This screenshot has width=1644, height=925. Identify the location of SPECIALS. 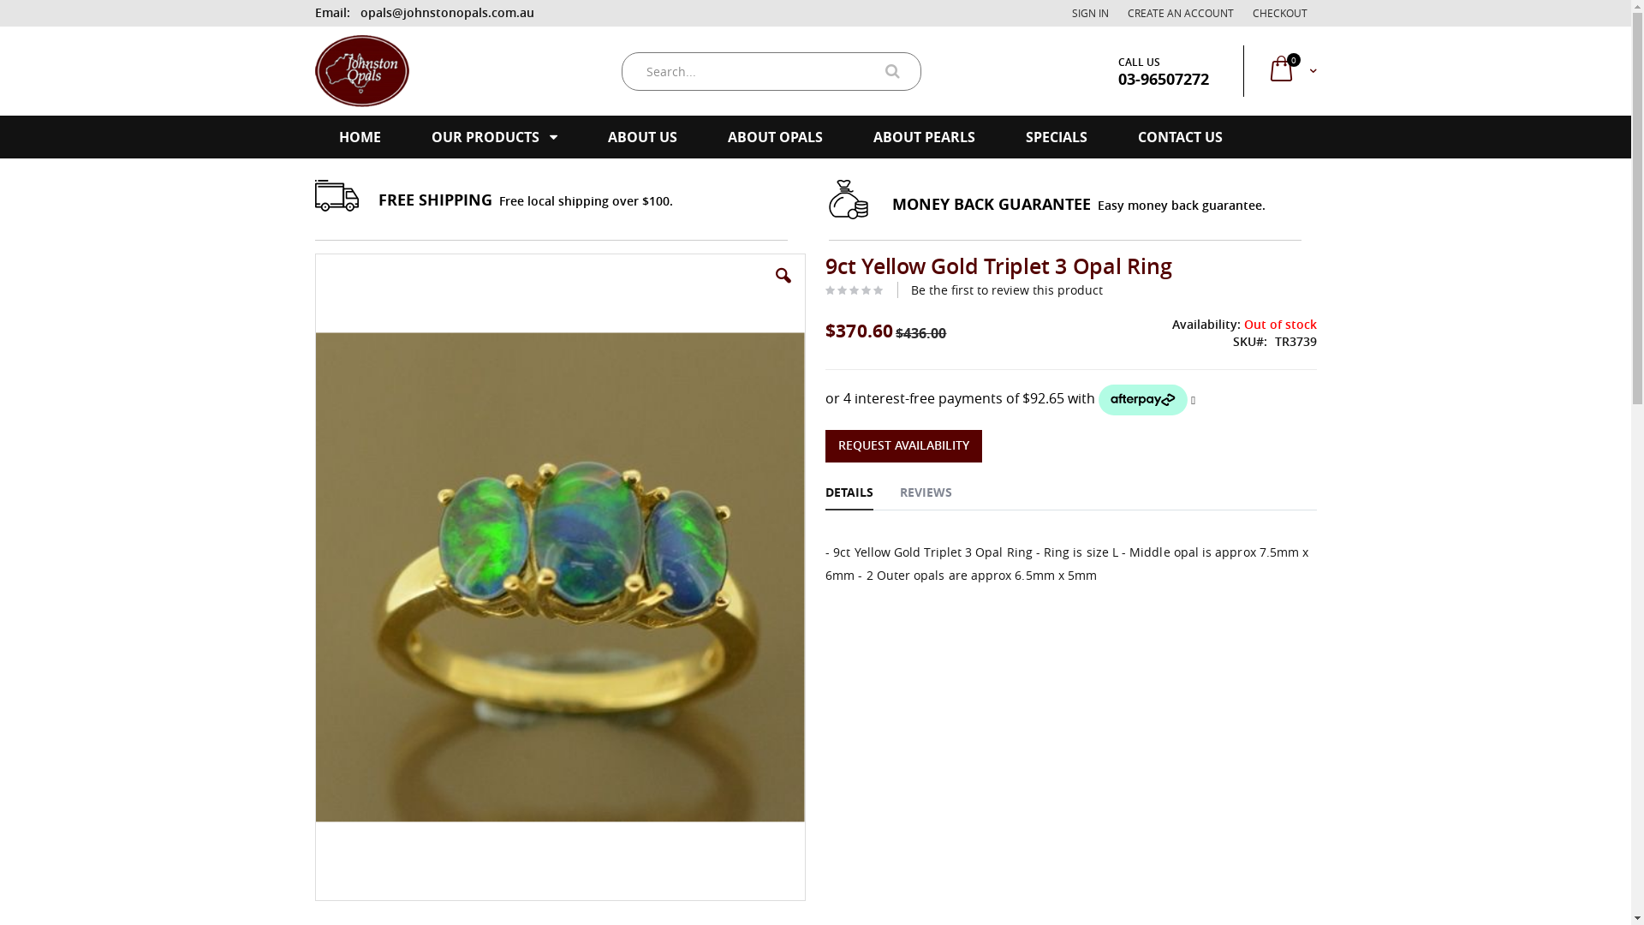
(1057, 137).